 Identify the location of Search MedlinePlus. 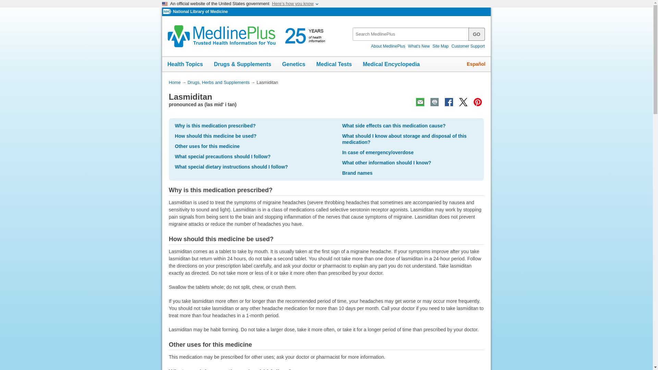
(416, 32).